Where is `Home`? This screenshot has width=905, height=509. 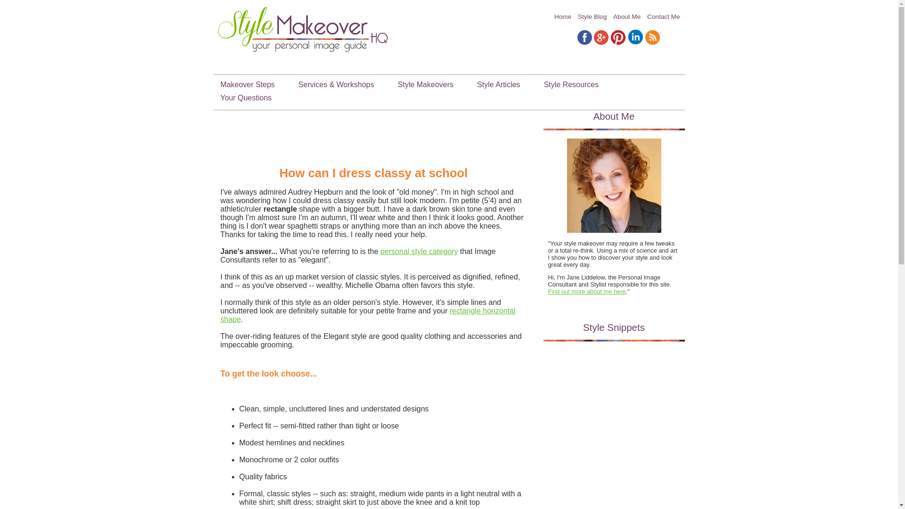 Home is located at coordinates (562, 17).